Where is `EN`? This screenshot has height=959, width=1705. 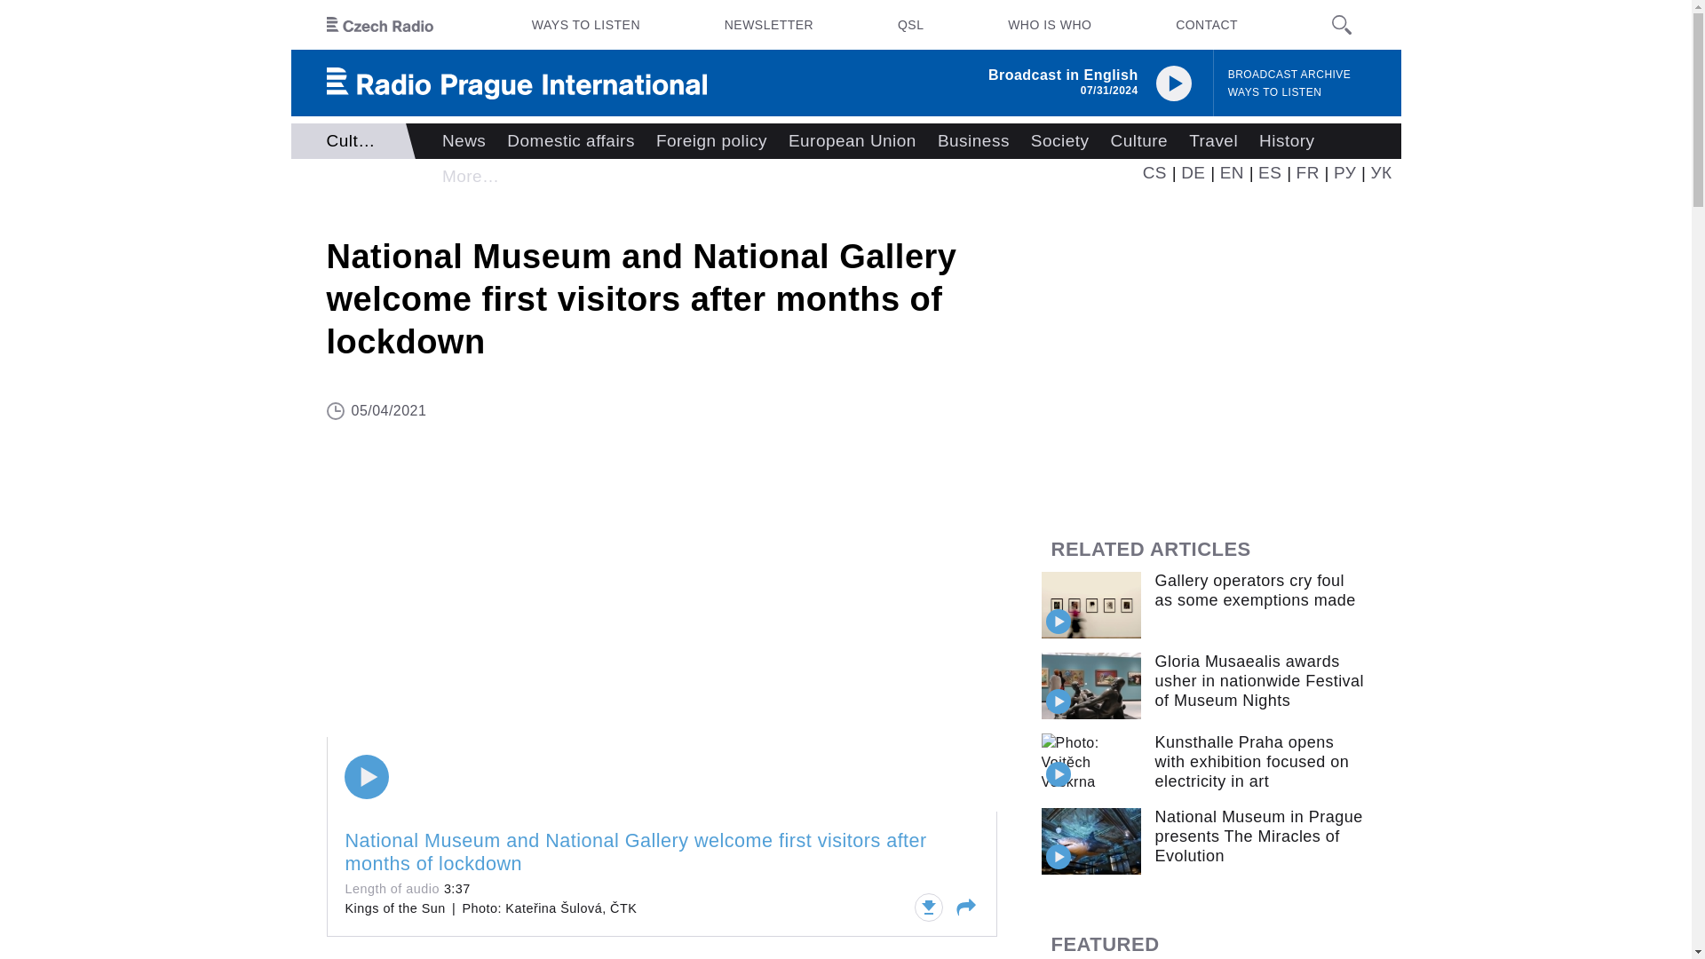 EN is located at coordinates (1233, 172).